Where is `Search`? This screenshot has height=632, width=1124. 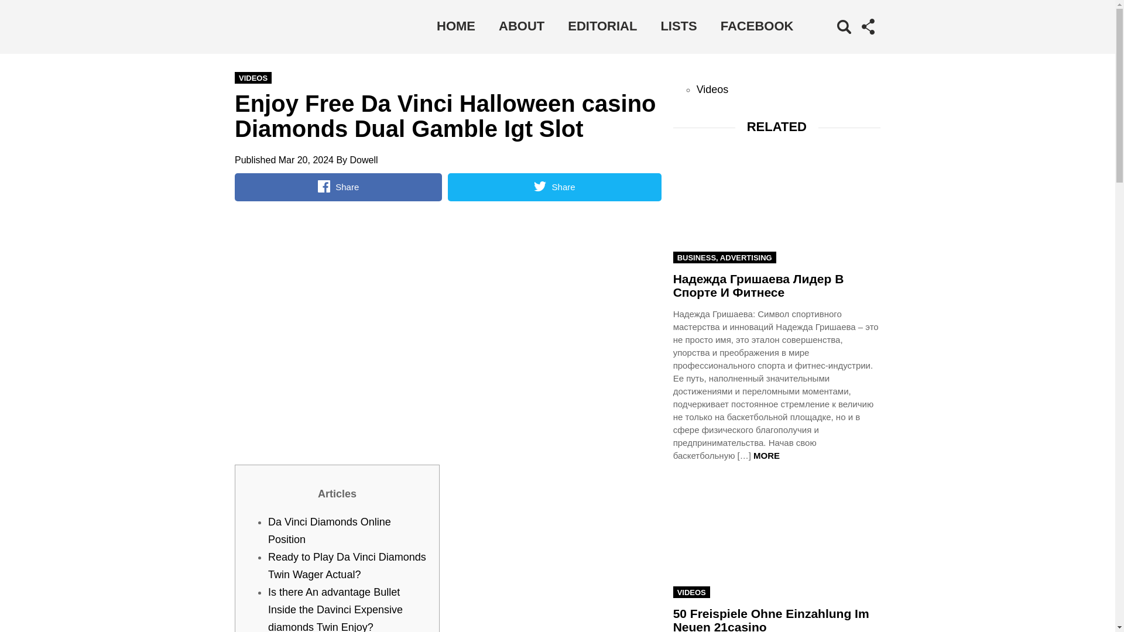 Search is located at coordinates (827, 43).